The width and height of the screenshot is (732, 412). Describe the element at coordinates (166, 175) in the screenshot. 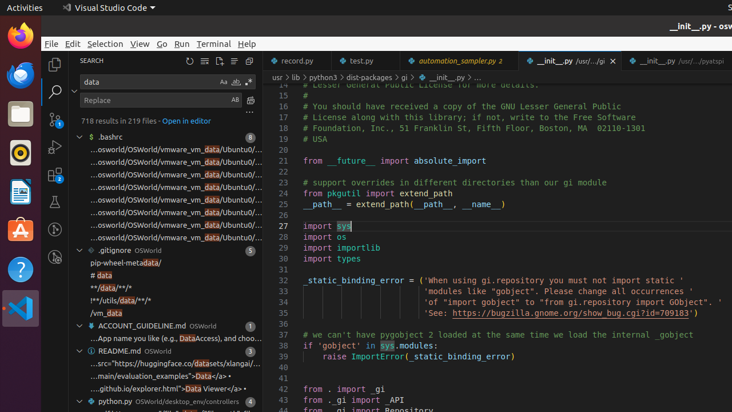

I see `'alias vmbash='function _vmbash() { vmrun -T ws -gu user -gp password runScriptInGuest /home/PJLAB/luyi1/osworld/OSWorld/vmware_vm_data/Ubuntu0/Ubuntu0.vmx "/bin/bash" "$1 > /home/user/vm.log 2>&1" && vmrun -gu user -gp password copyFileFromGuestToHost /home/PJLAB/luyi1/osworld/OSWorld' at column 131 found data` at that location.